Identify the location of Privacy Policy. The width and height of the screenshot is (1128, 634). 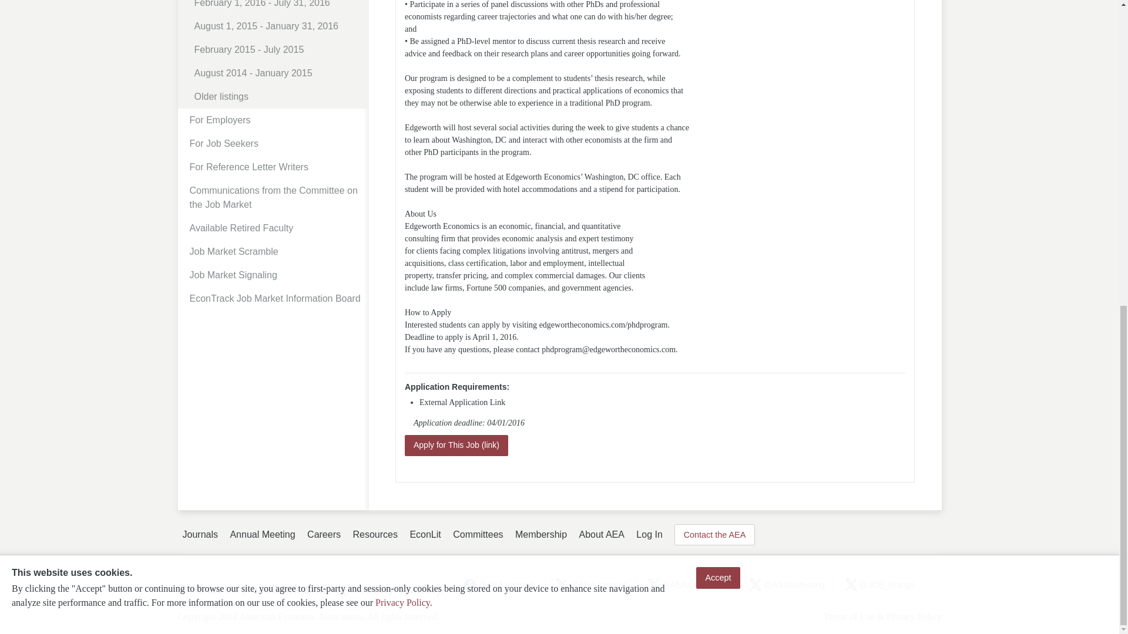
(402, 12).